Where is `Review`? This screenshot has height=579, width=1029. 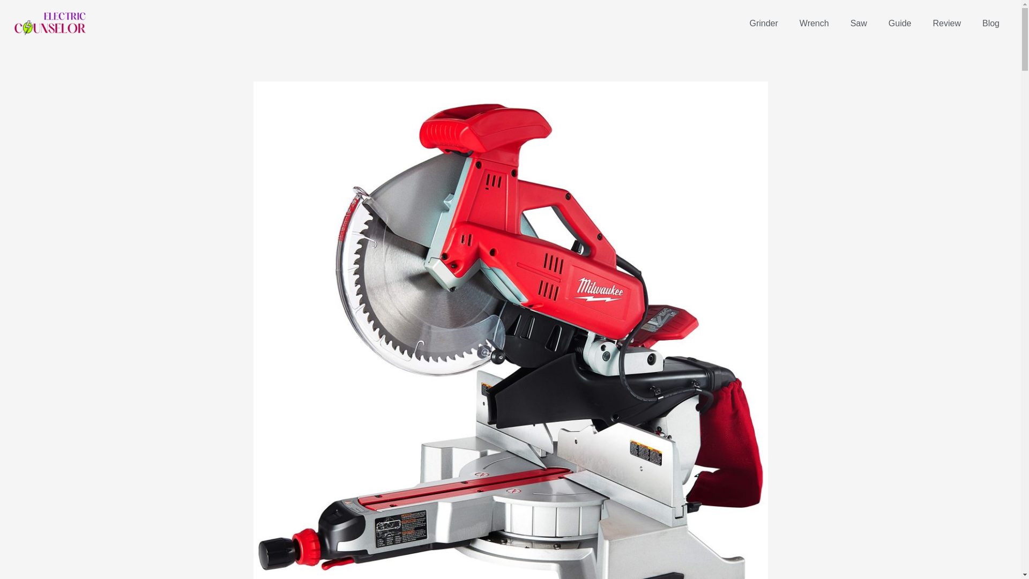
Review is located at coordinates (946, 23).